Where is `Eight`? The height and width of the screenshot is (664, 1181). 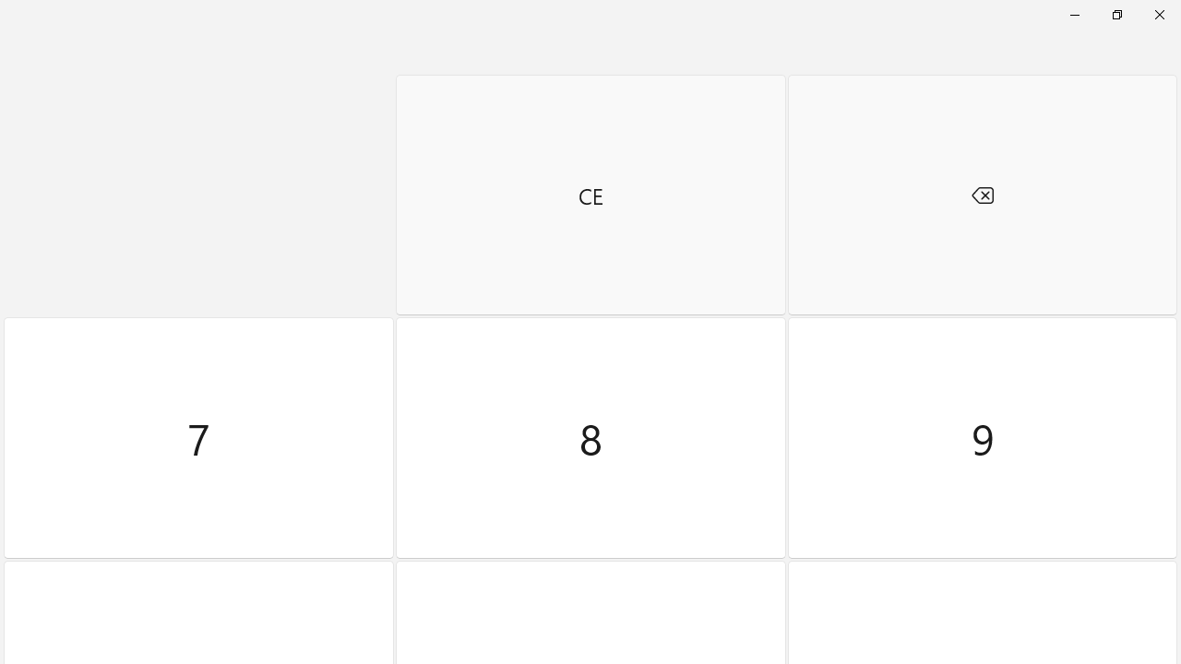 Eight is located at coordinates (590, 438).